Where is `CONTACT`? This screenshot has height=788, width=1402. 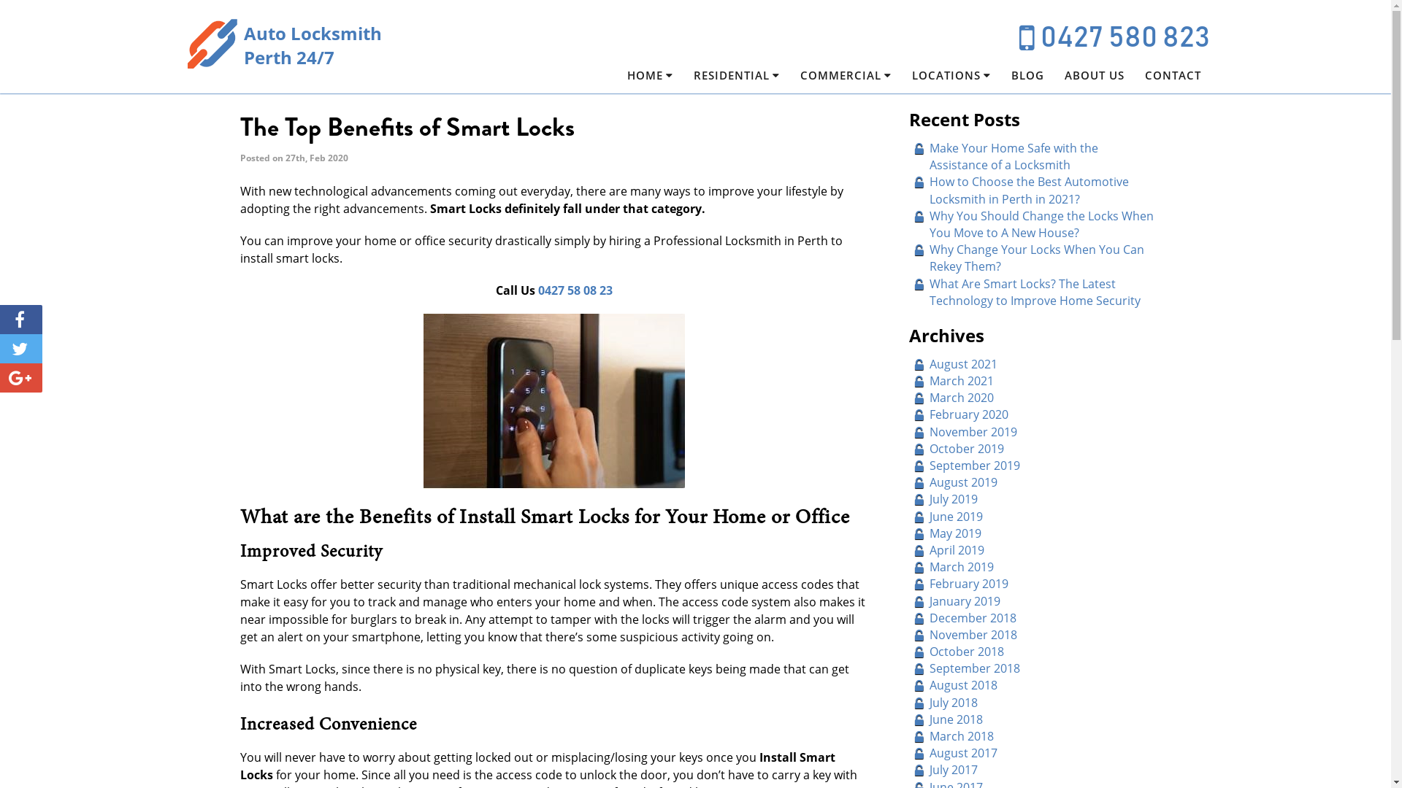
CONTACT is located at coordinates (1173, 76).